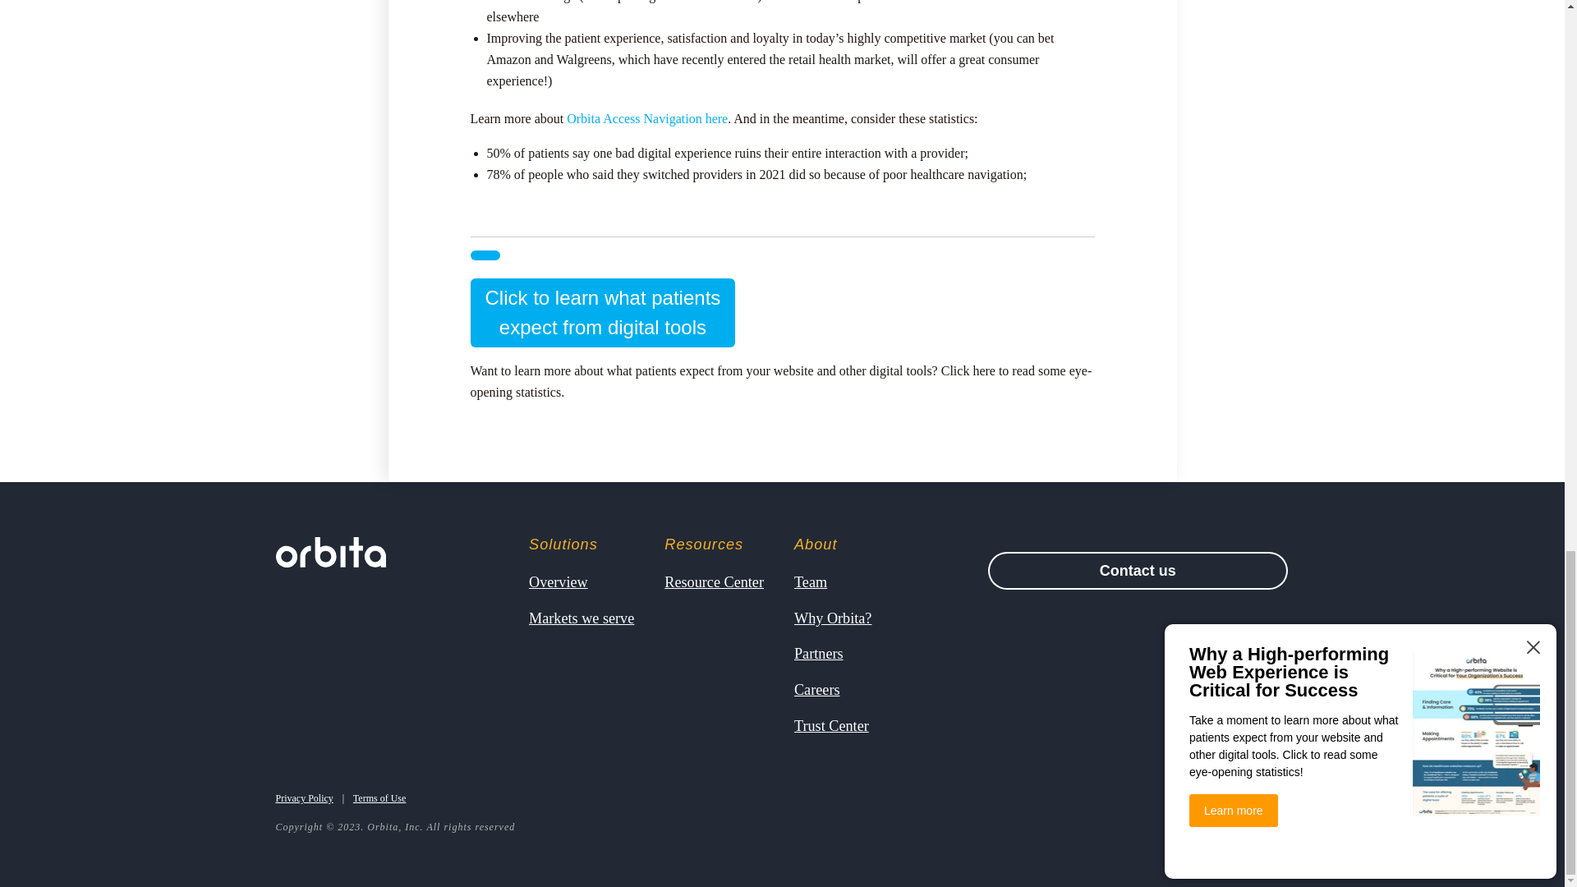  What do you see at coordinates (602, 313) in the screenshot?
I see `Orbita` at bounding box center [602, 313].